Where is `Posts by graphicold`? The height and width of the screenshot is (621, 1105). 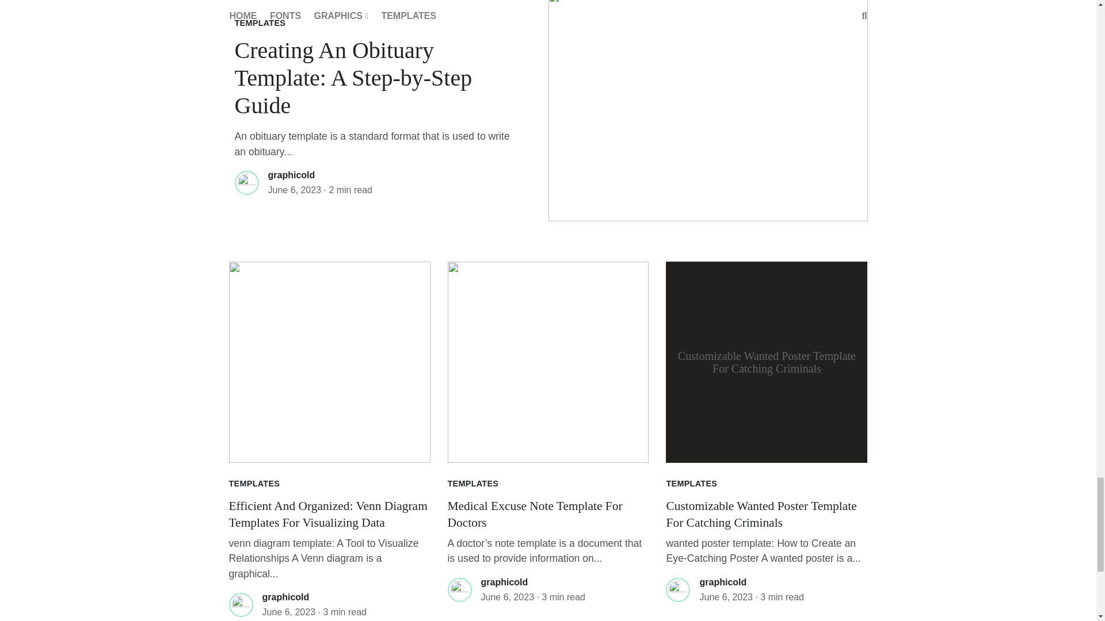
Posts by graphicold is located at coordinates (285, 597).